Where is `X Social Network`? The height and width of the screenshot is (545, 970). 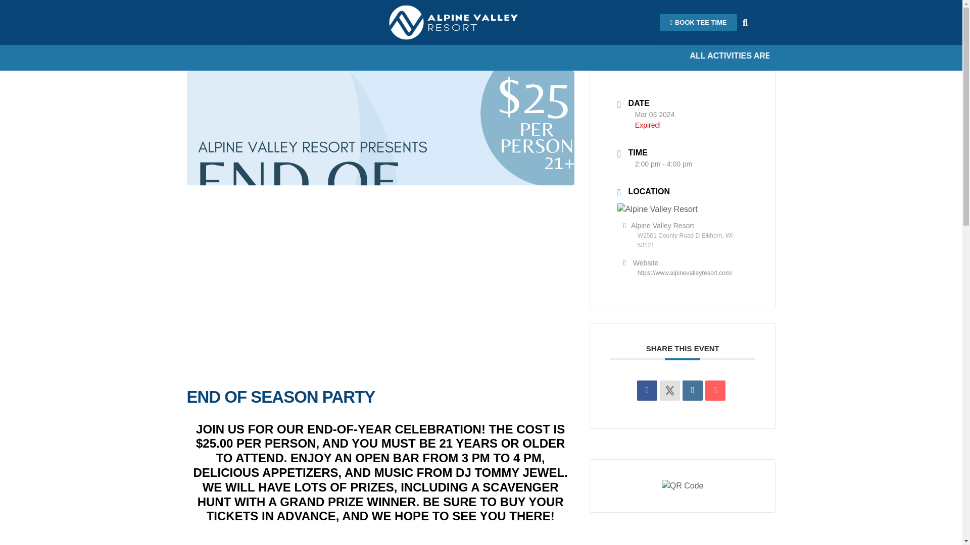 X Social Network is located at coordinates (669, 390).